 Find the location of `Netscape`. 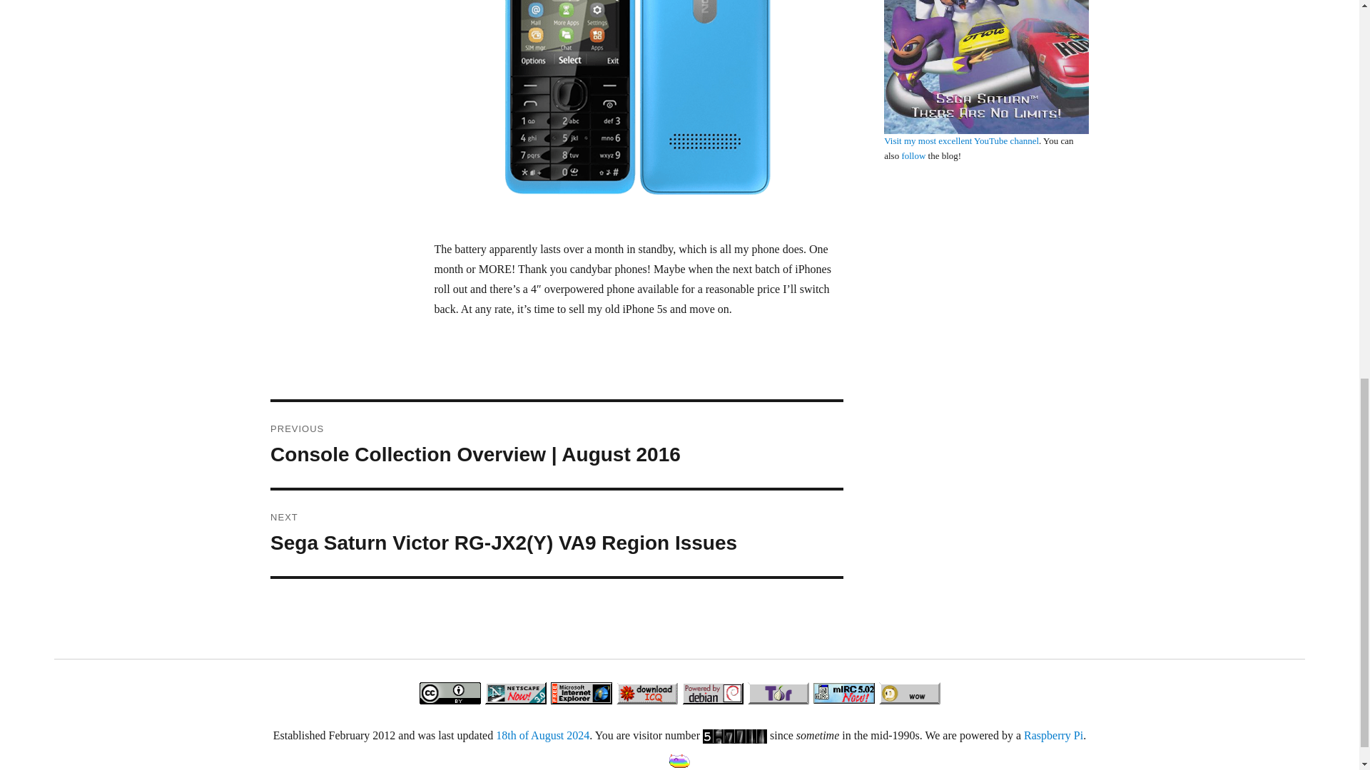

Netscape is located at coordinates (515, 693).